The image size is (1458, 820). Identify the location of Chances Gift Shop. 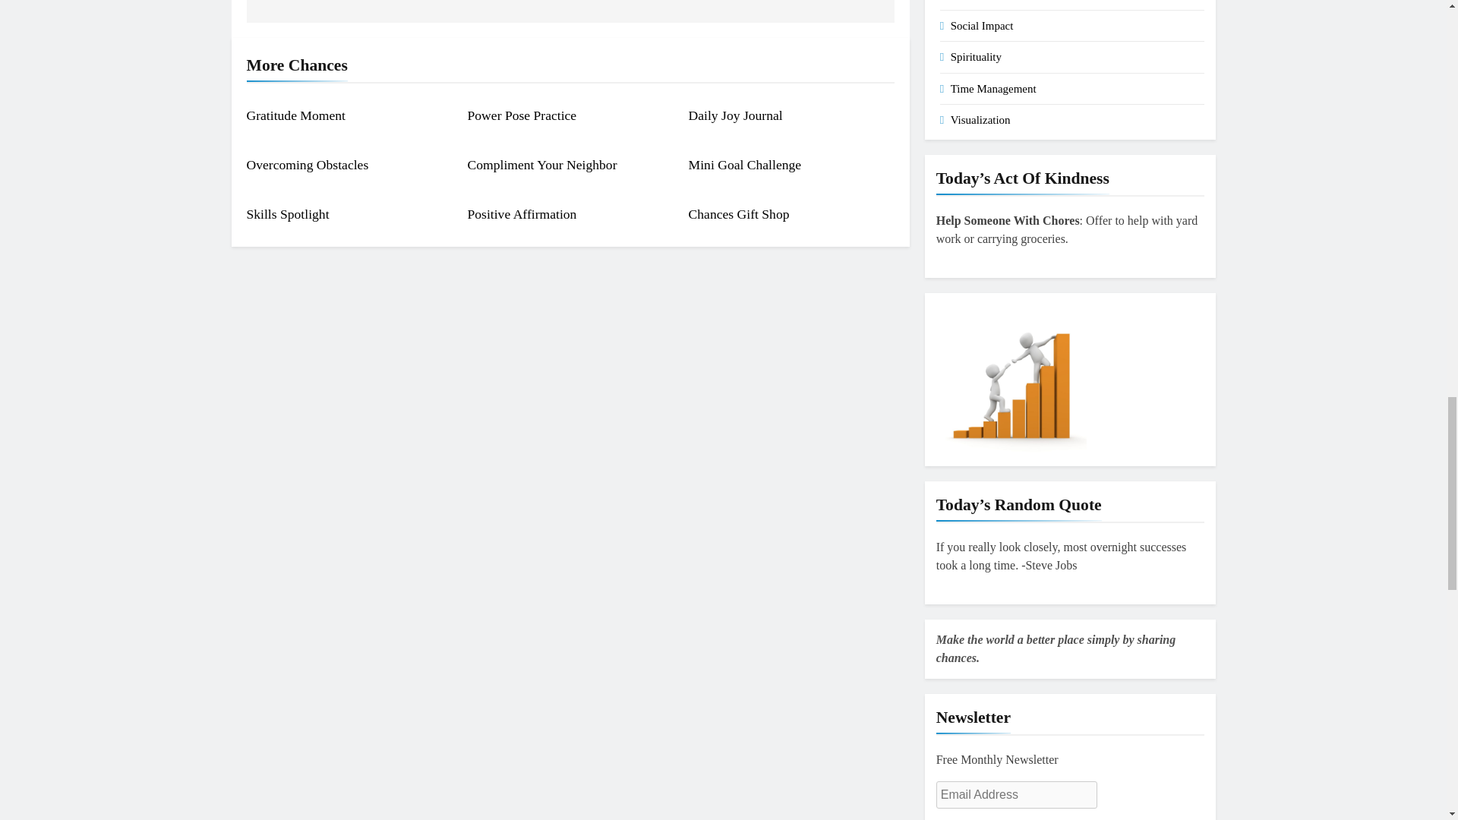
(739, 214).